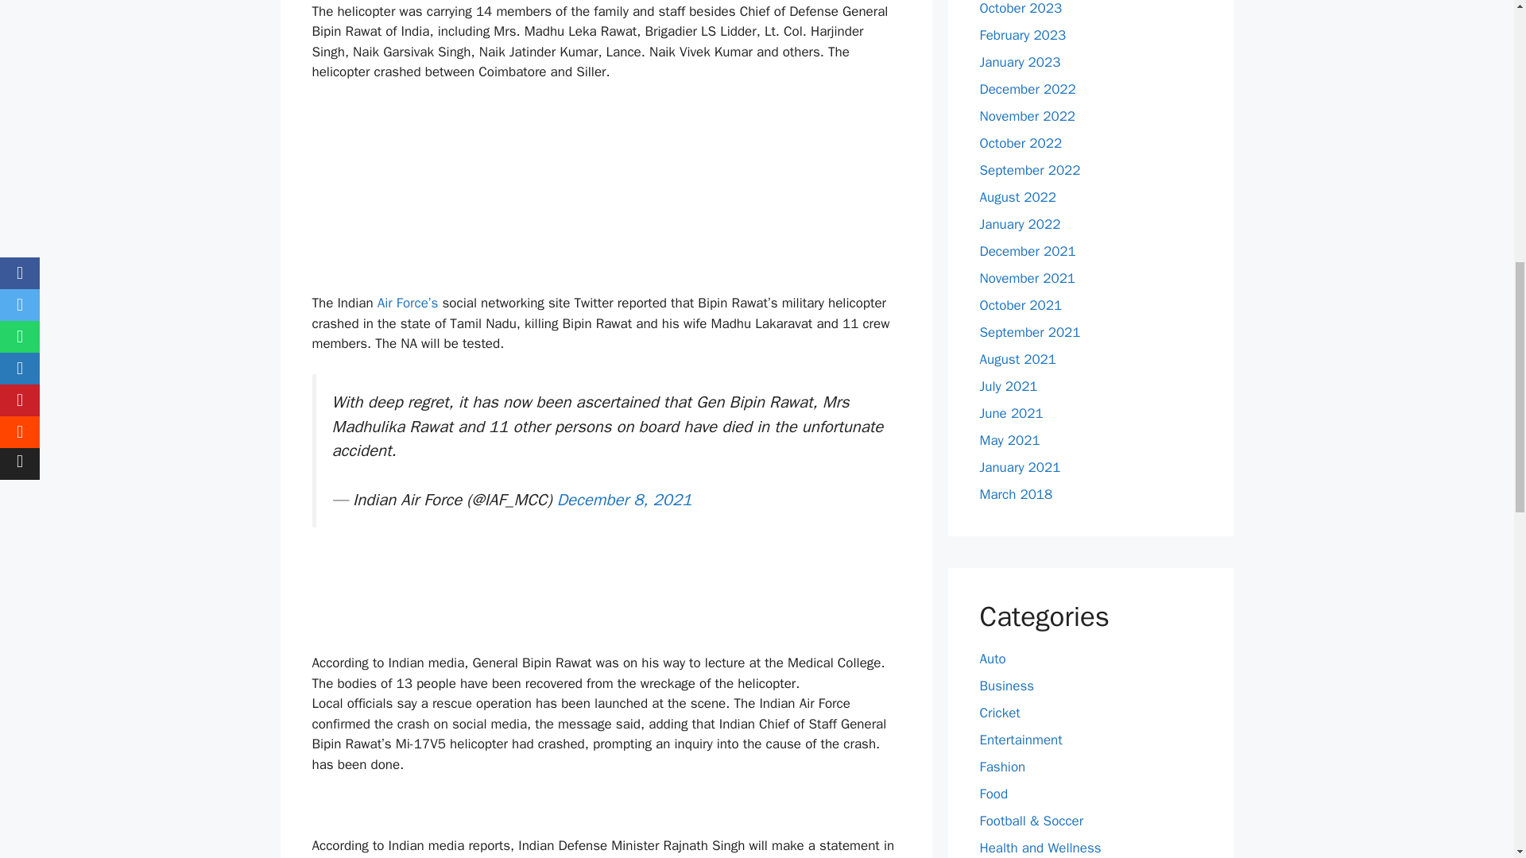 The height and width of the screenshot is (858, 1526). What do you see at coordinates (610, 176) in the screenshot?
I see `Advertisement` at bounding box center [610, 176].